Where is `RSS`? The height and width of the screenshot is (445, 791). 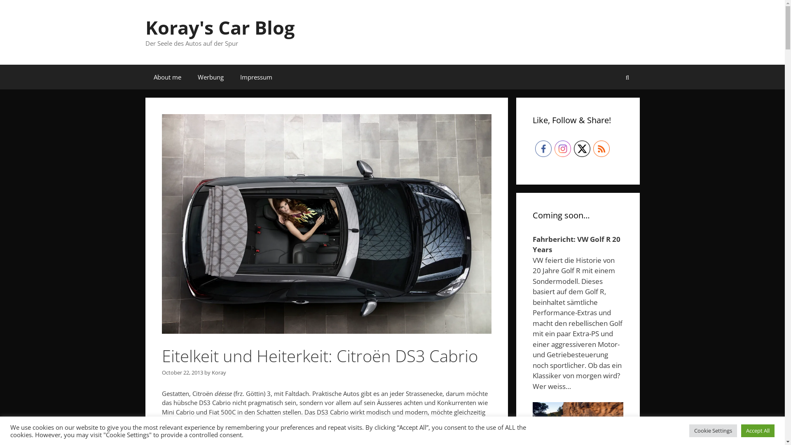 RSS is located at coordinates (601, 148).